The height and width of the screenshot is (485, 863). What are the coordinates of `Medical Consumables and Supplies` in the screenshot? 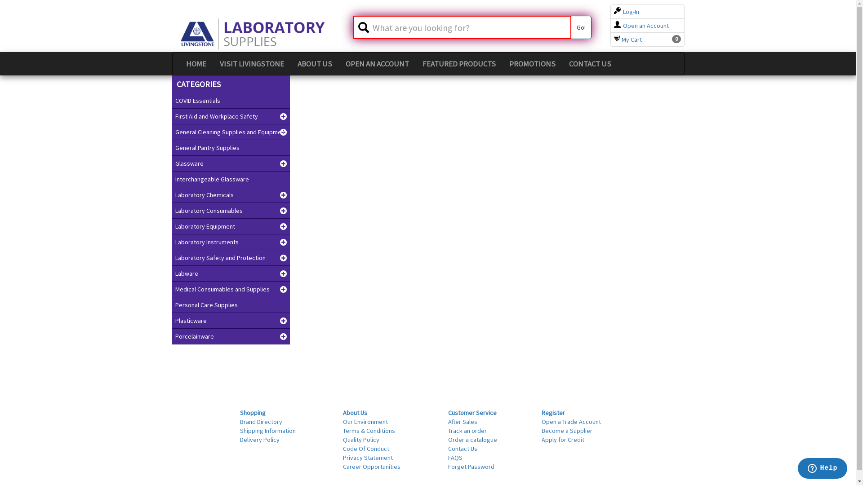 It's located at (231, 289).